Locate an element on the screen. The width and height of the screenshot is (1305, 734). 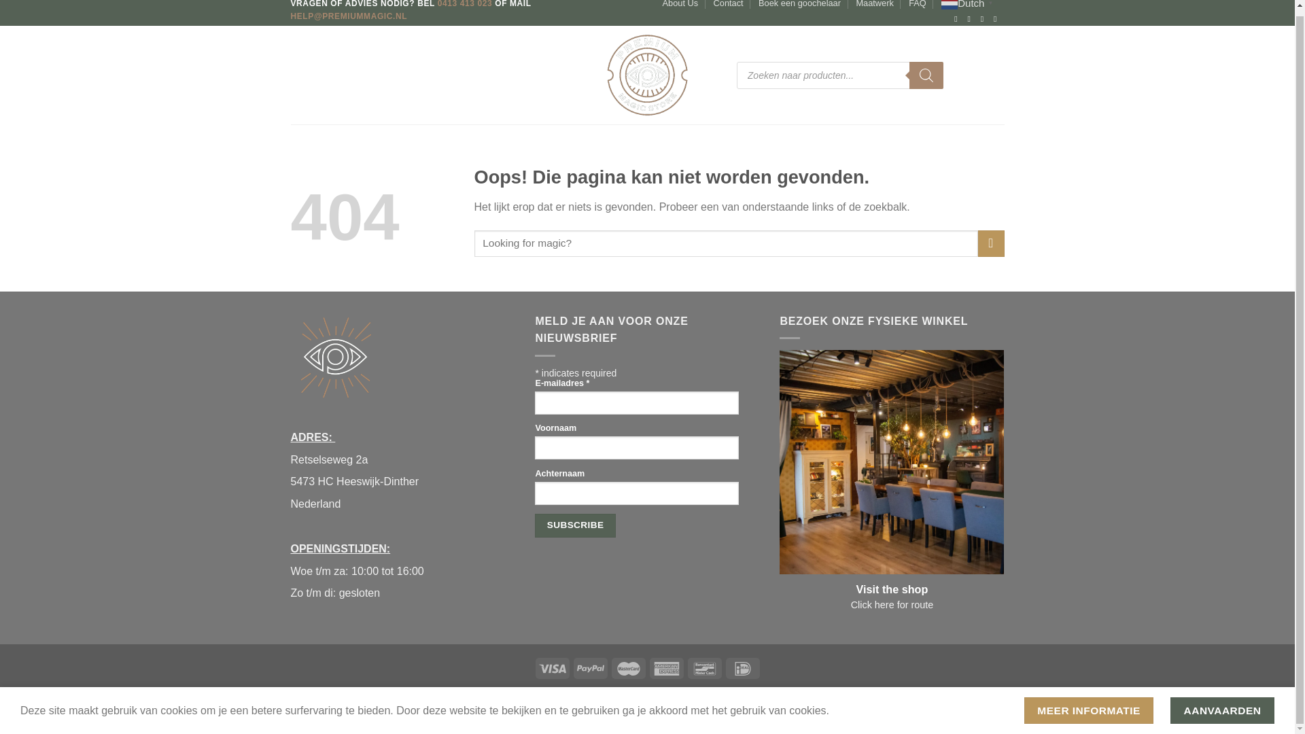
Maatwerk is located at coordinates (874, 6).